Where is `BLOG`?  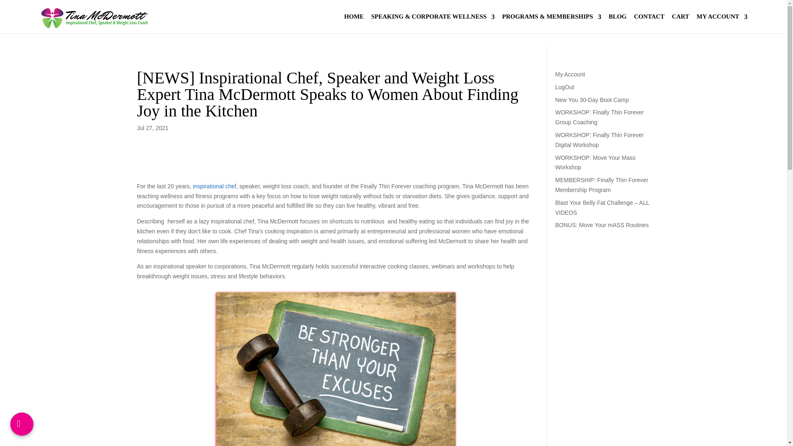
BLOG is located at coordinates (617, 24).